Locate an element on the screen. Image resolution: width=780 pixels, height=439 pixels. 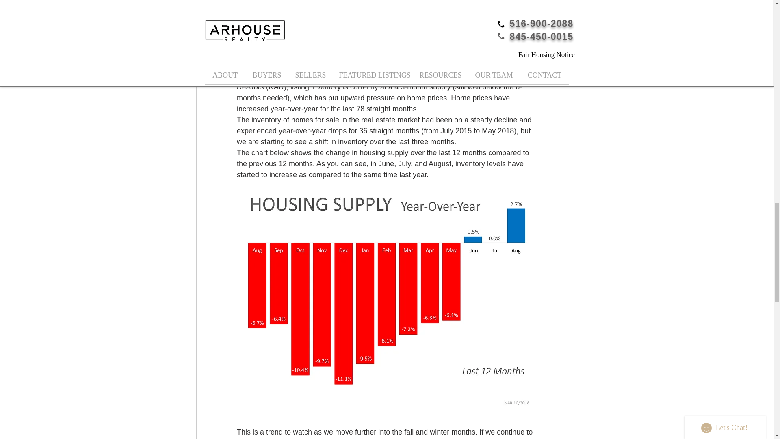
predict is located at coordinates (427, 31).